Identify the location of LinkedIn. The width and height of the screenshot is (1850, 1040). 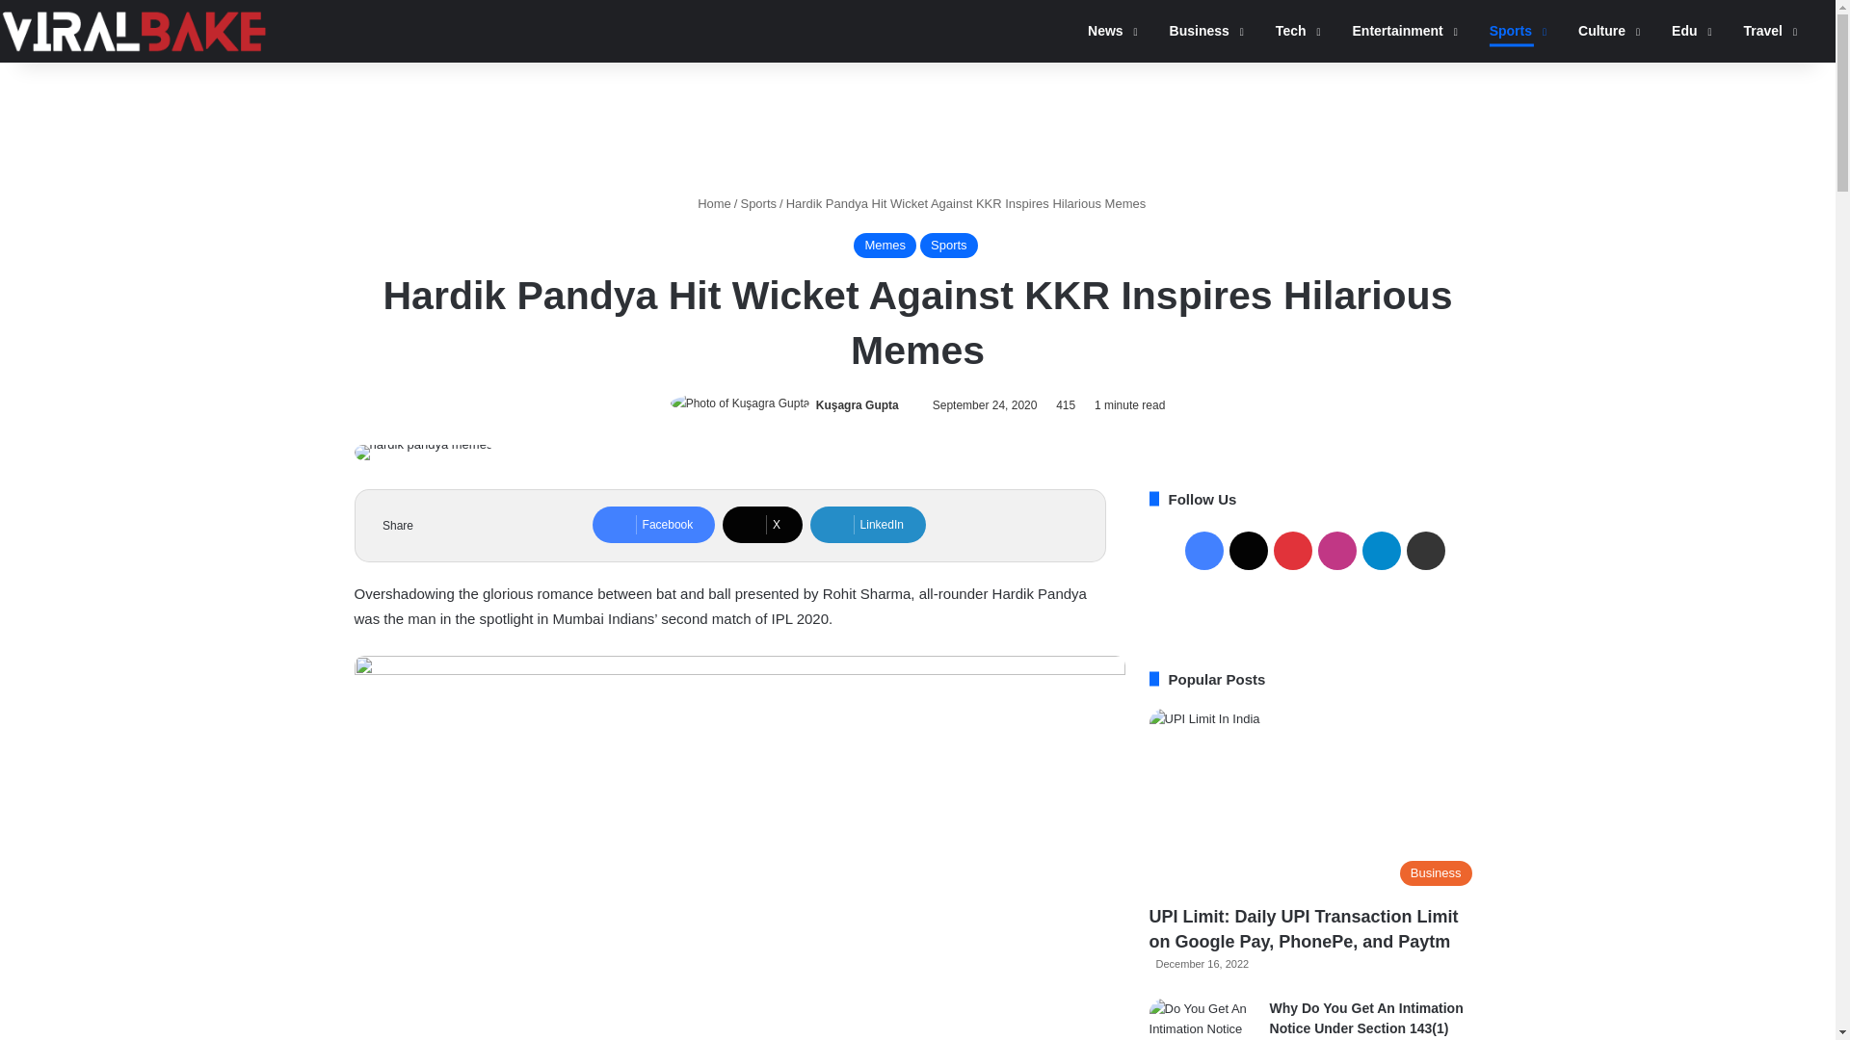
(867, 524).